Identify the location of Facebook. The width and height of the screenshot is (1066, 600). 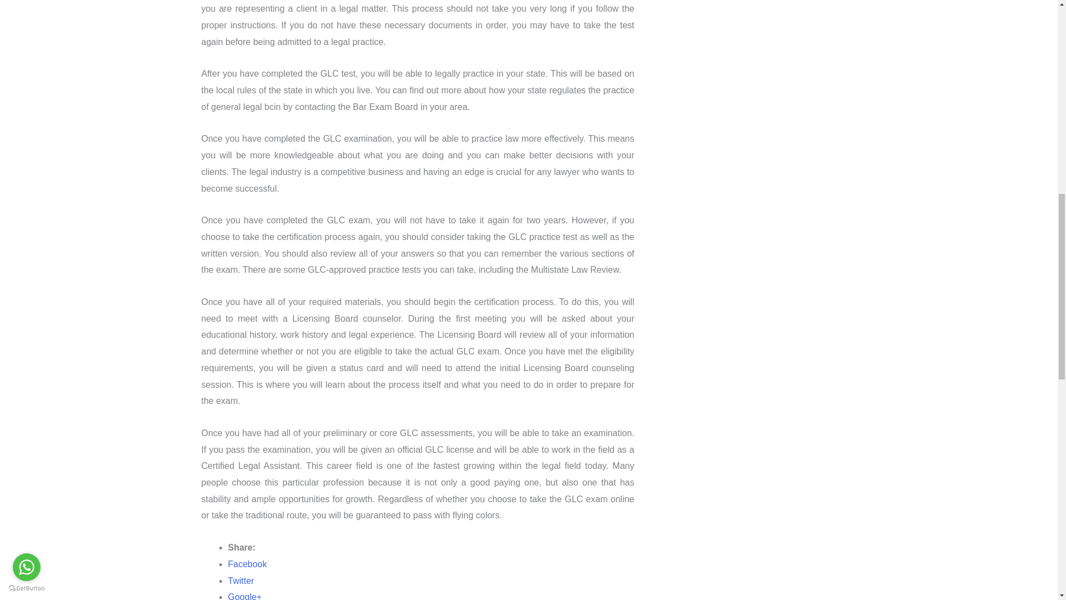
(247, 563).